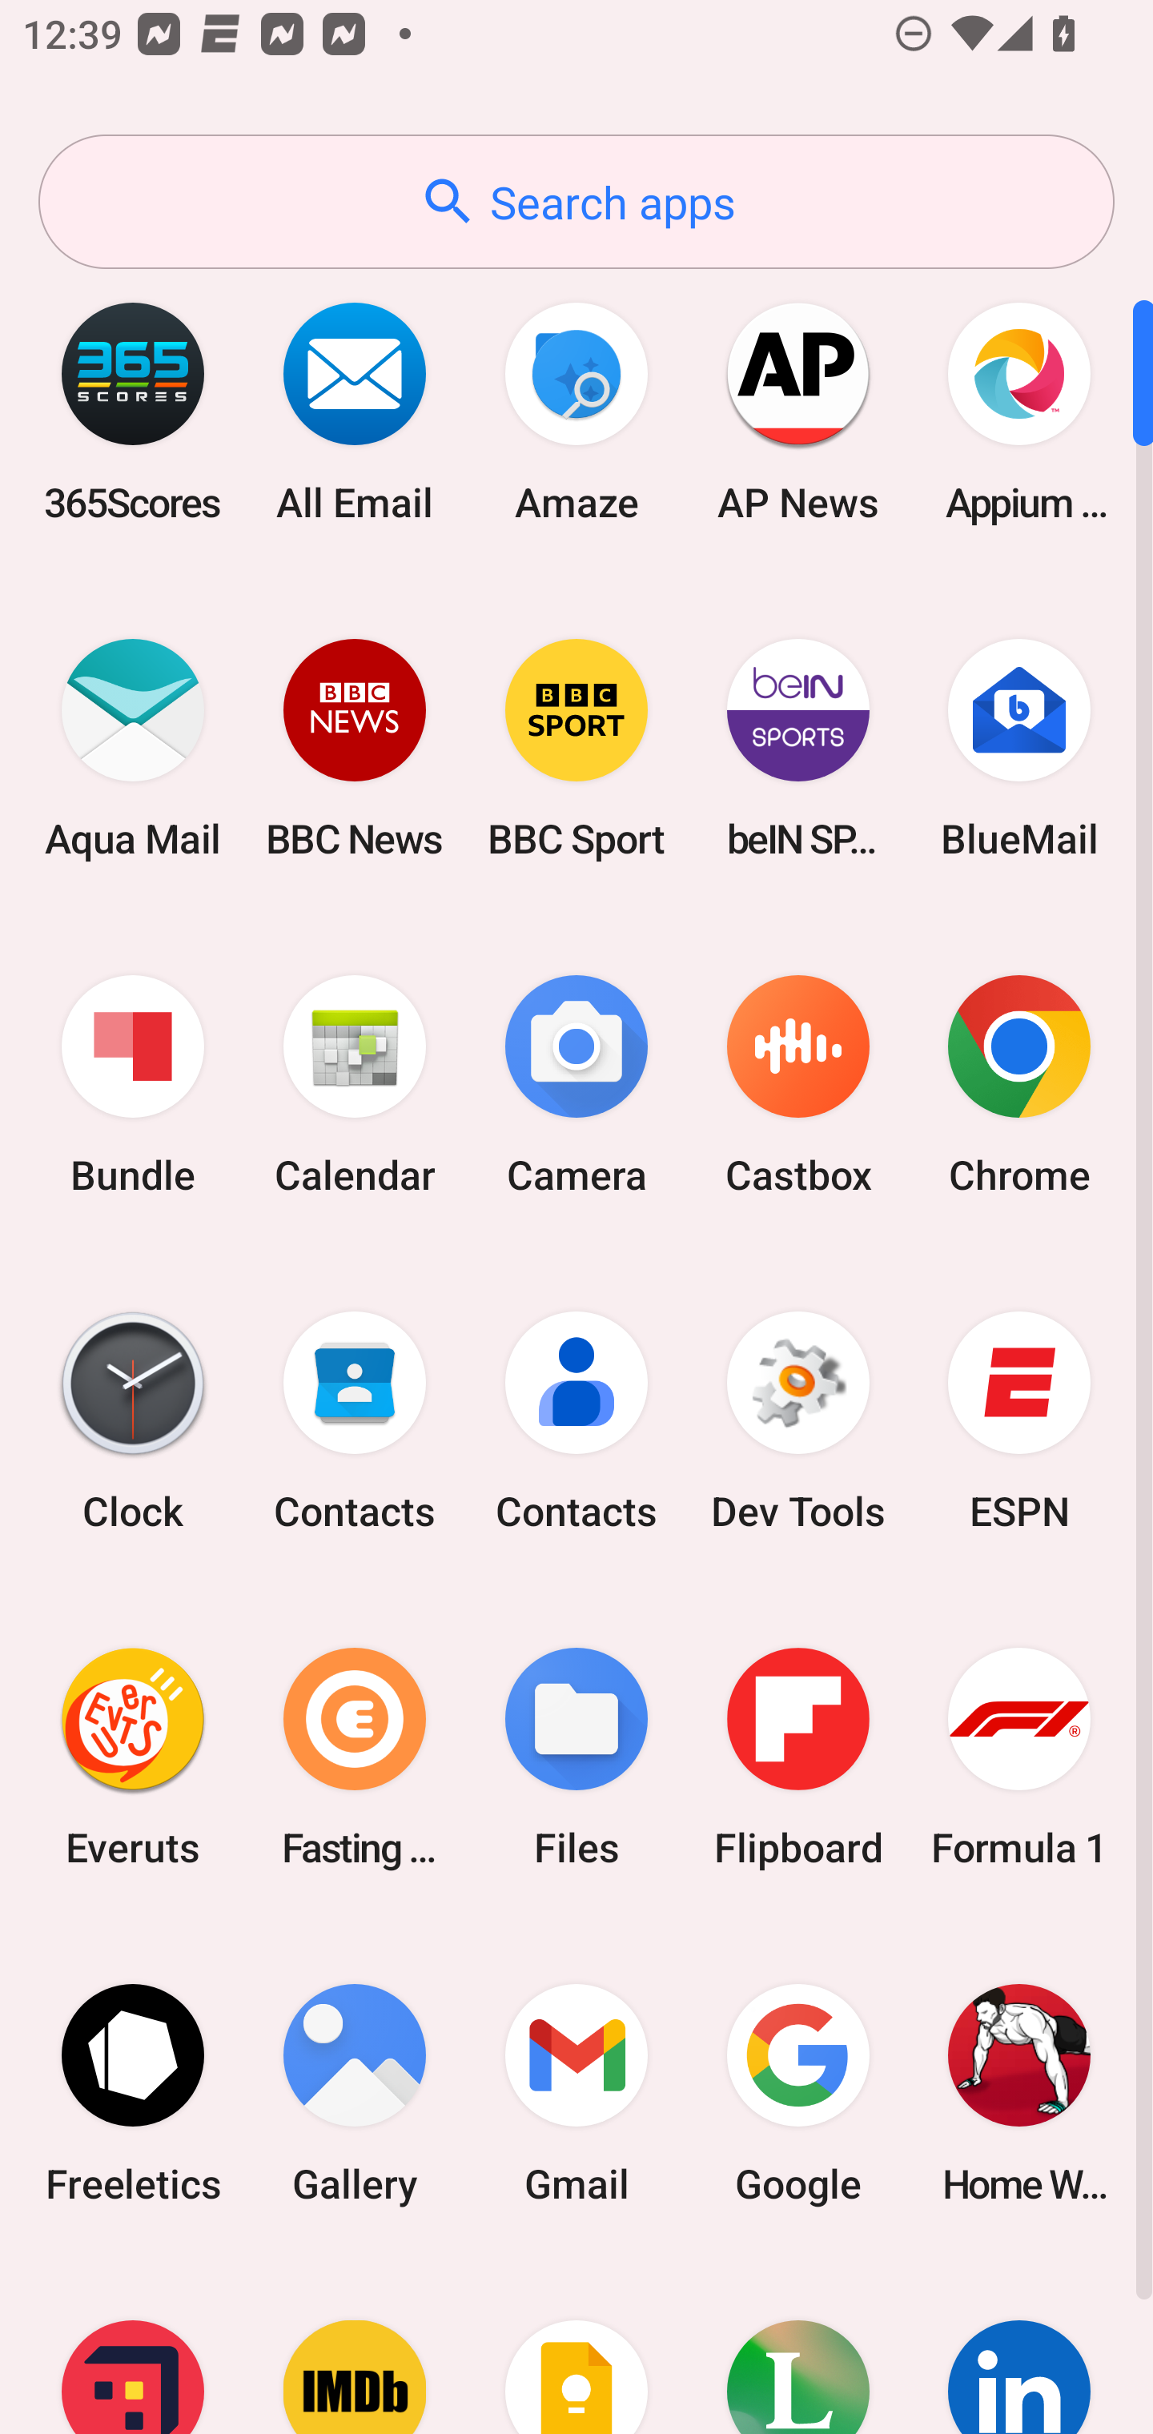 Image resolution: width=1153 pixels, height=2434 pixels. I want to click on Contacts, so click(576, 1421).